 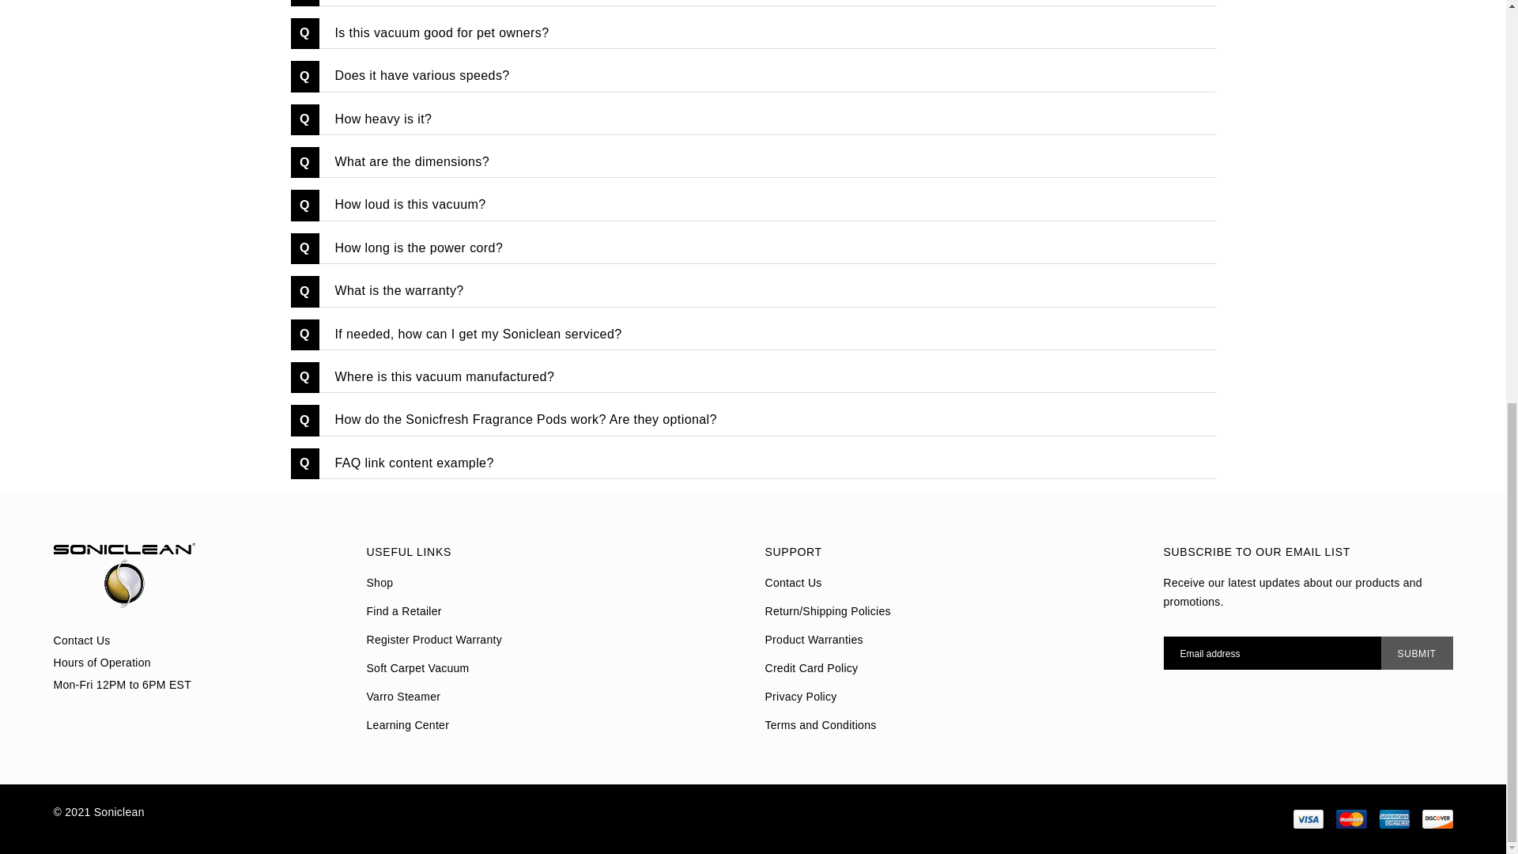 I want to click on What are the dimensions?, so click(x=767, y=161).